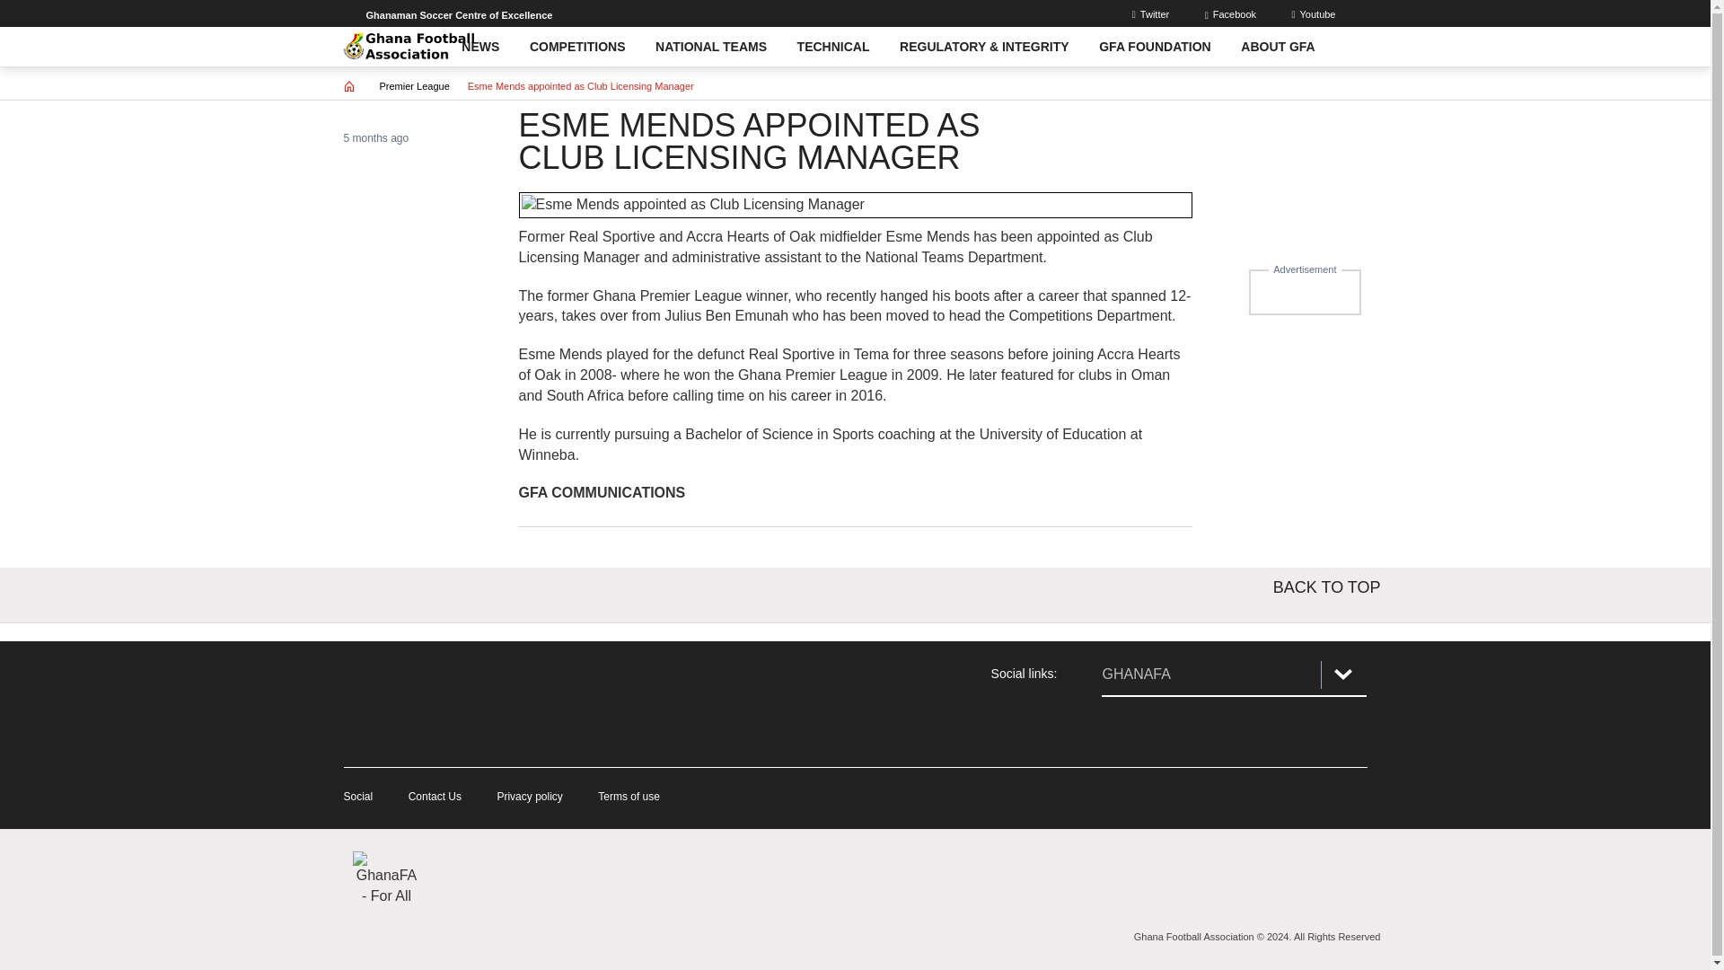 This screenshot has width=1724, height=970. Describe the element at coordinates (576, 47) in the screenshot. I see `COMPETITIONS` at that location.